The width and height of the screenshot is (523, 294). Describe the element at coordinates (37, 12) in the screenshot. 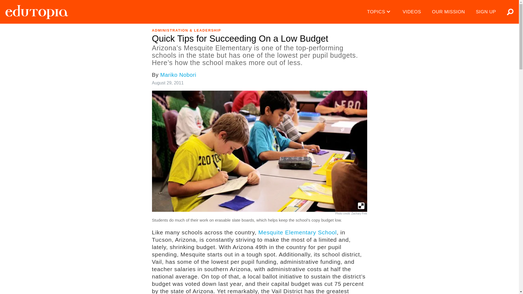

I see `Edutopia` at that location.